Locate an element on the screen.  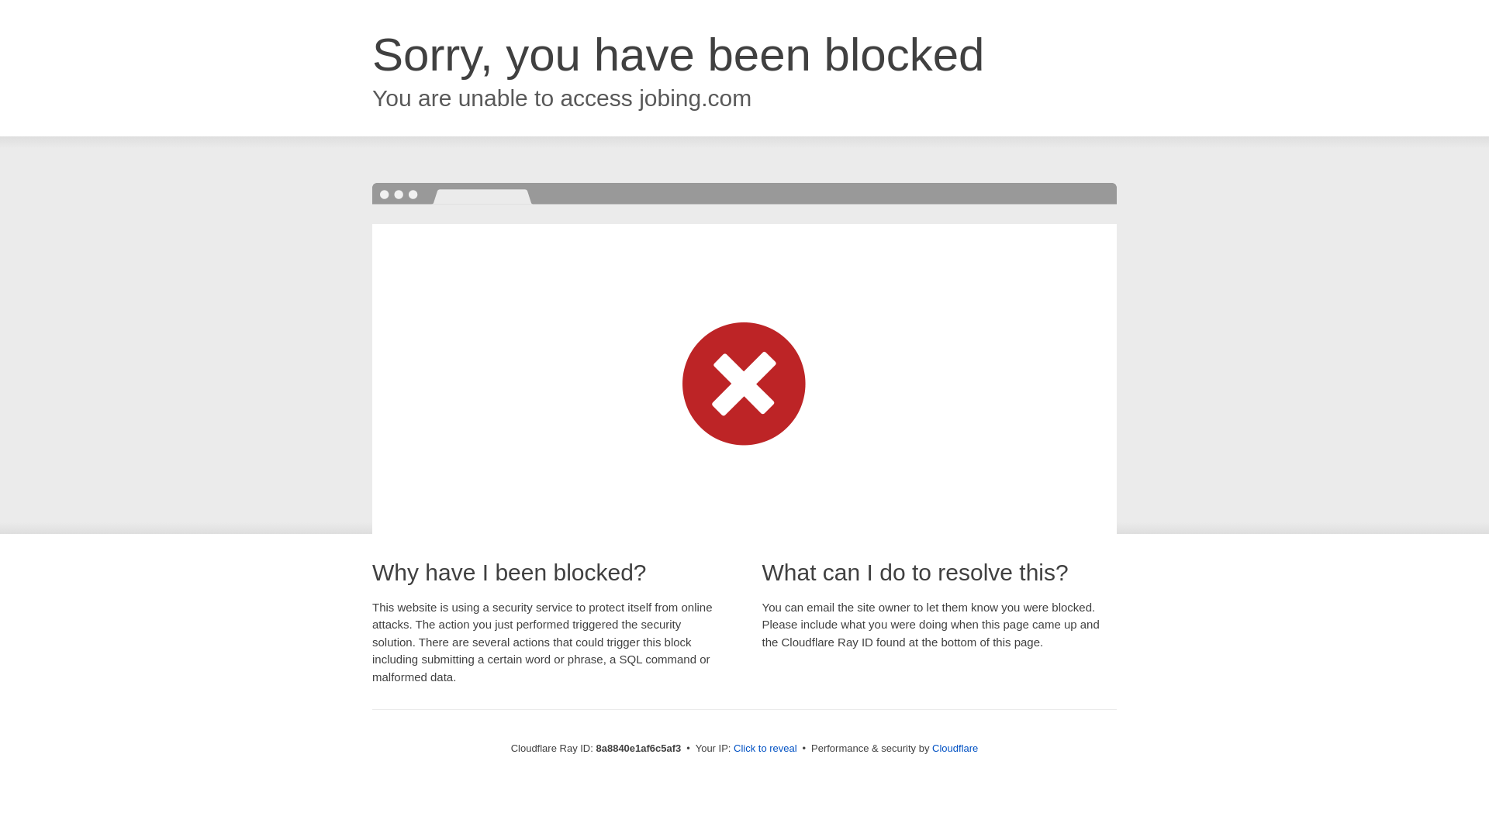
Cloudflare is located at coordinates (955, 748).